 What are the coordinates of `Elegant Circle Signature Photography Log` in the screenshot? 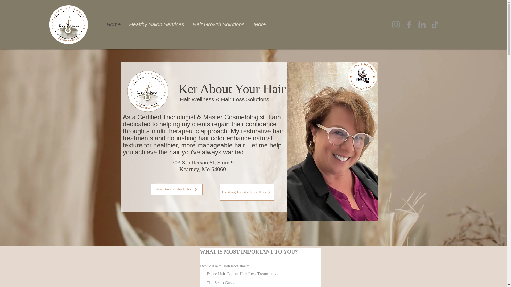 It's located at (68, 24).